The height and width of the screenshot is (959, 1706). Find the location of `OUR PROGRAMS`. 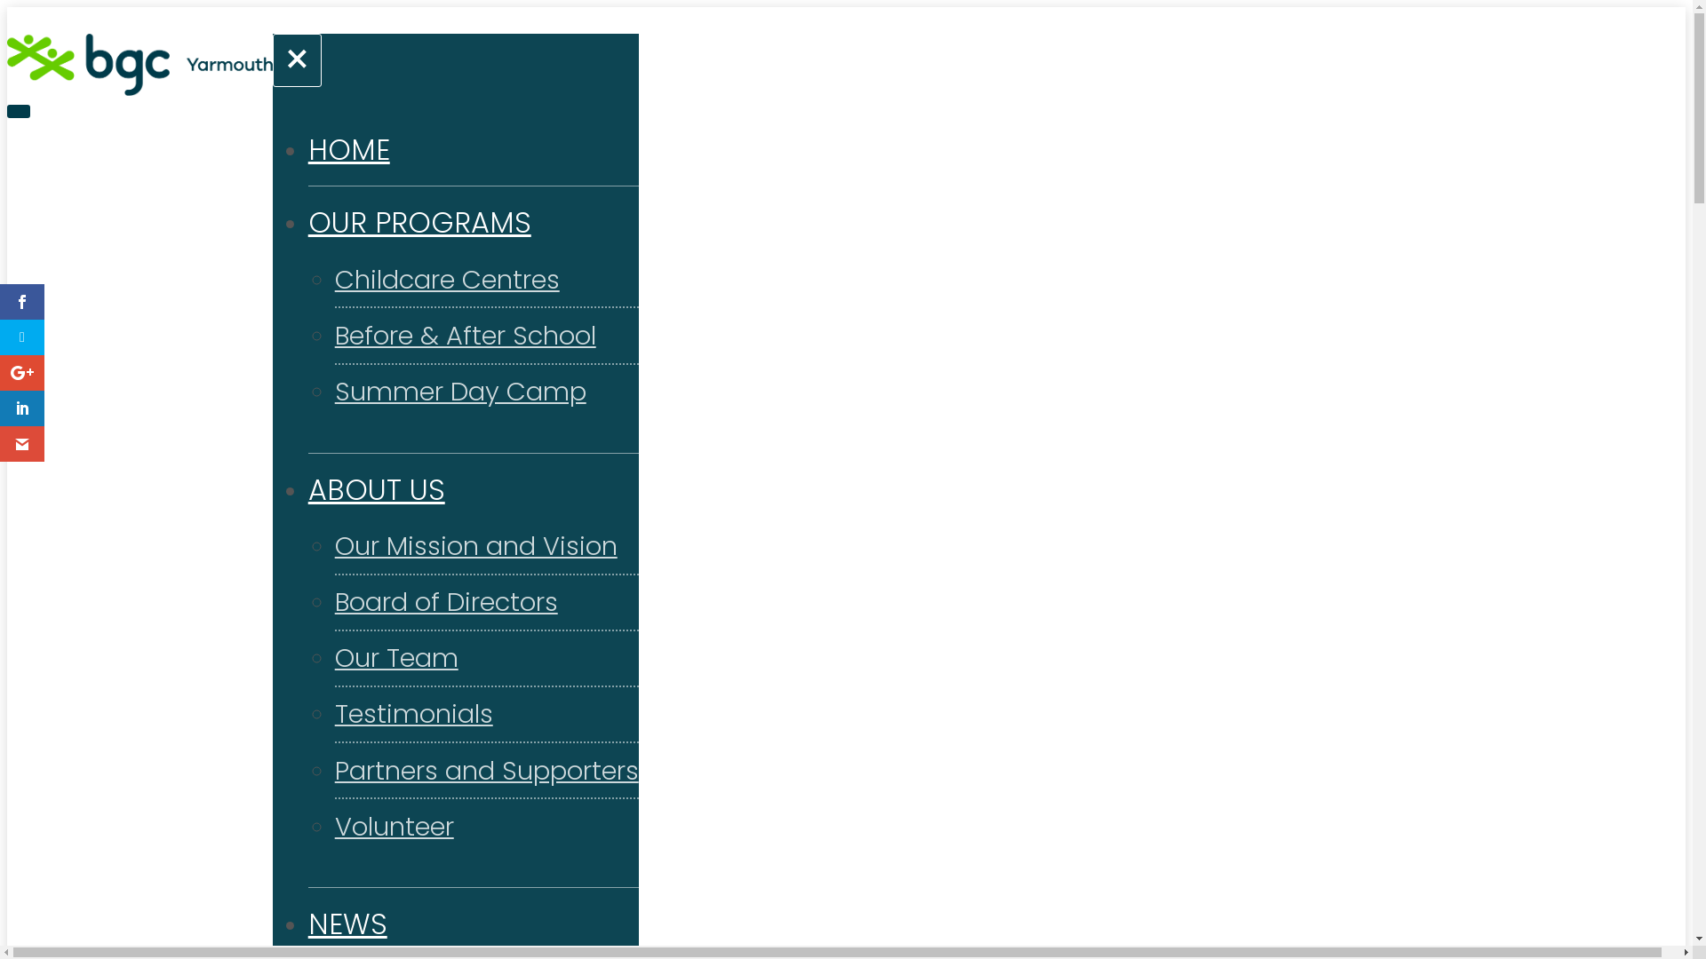

OUR PROGRAMS is located at coordinates (419, 222).